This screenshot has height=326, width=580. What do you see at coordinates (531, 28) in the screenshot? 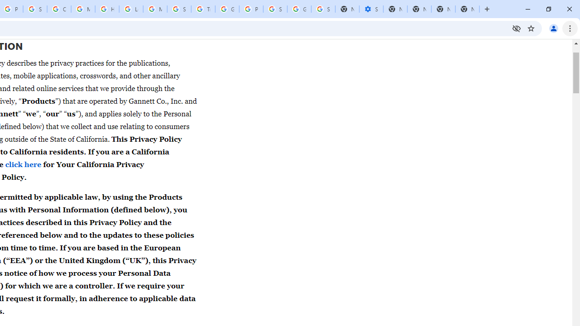
I see `Bookmark this tab` at bounding box center [531, 28].